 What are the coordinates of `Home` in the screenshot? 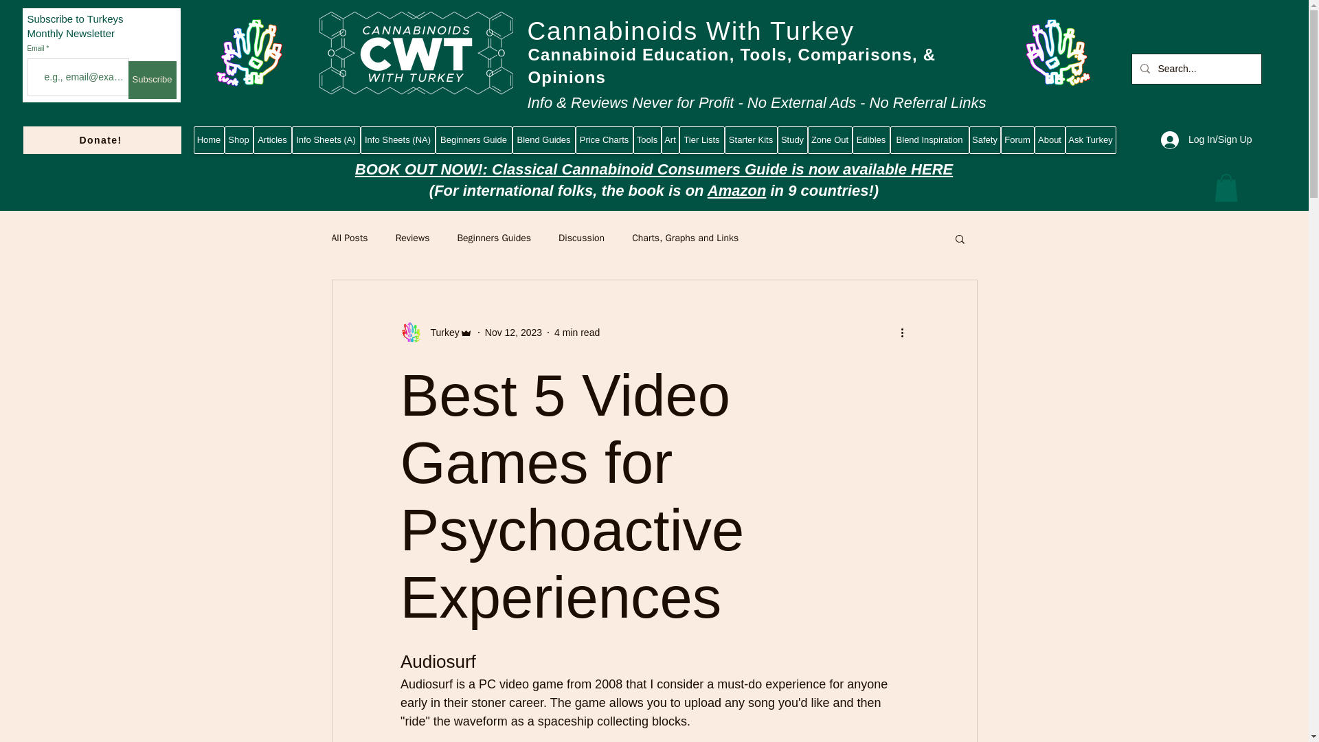 It's located at (209, 139).